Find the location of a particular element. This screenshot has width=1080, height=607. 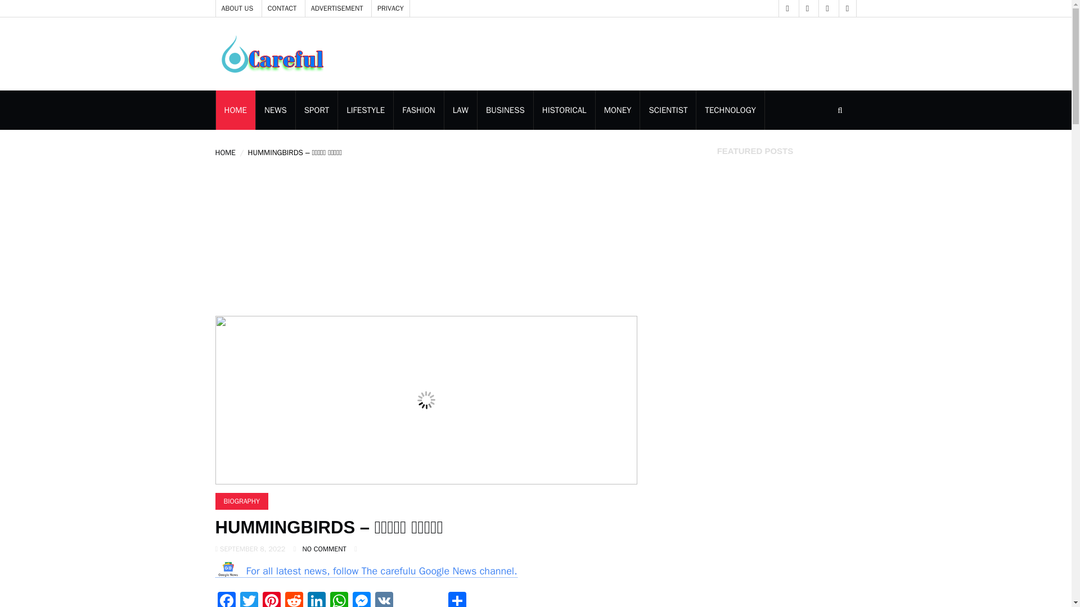

WhatsApp is located at coordinates (339, 599).